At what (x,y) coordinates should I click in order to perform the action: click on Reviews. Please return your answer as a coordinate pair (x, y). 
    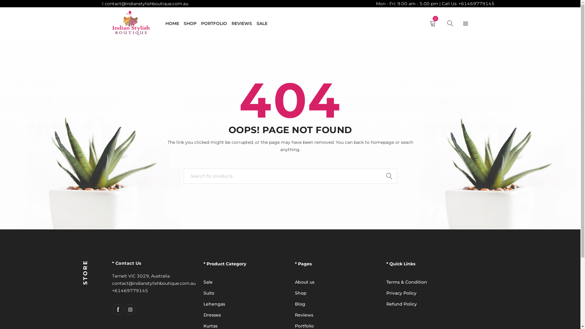
    Looking at the image, I should click on (304, 315).